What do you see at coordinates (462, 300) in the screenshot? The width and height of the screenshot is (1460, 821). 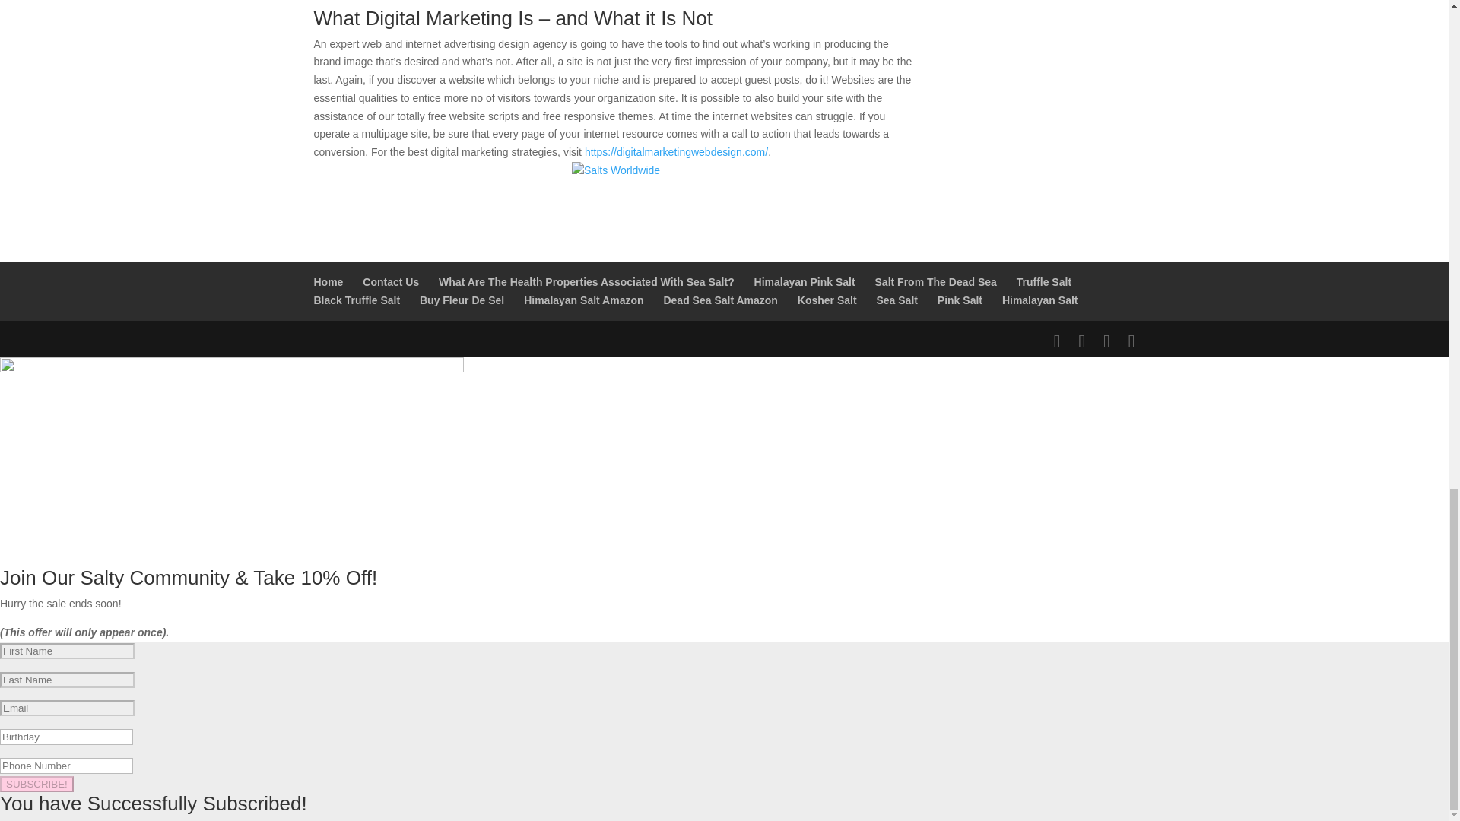 I see `Buy Fleur De Sel` at bounding box center [462, 300].